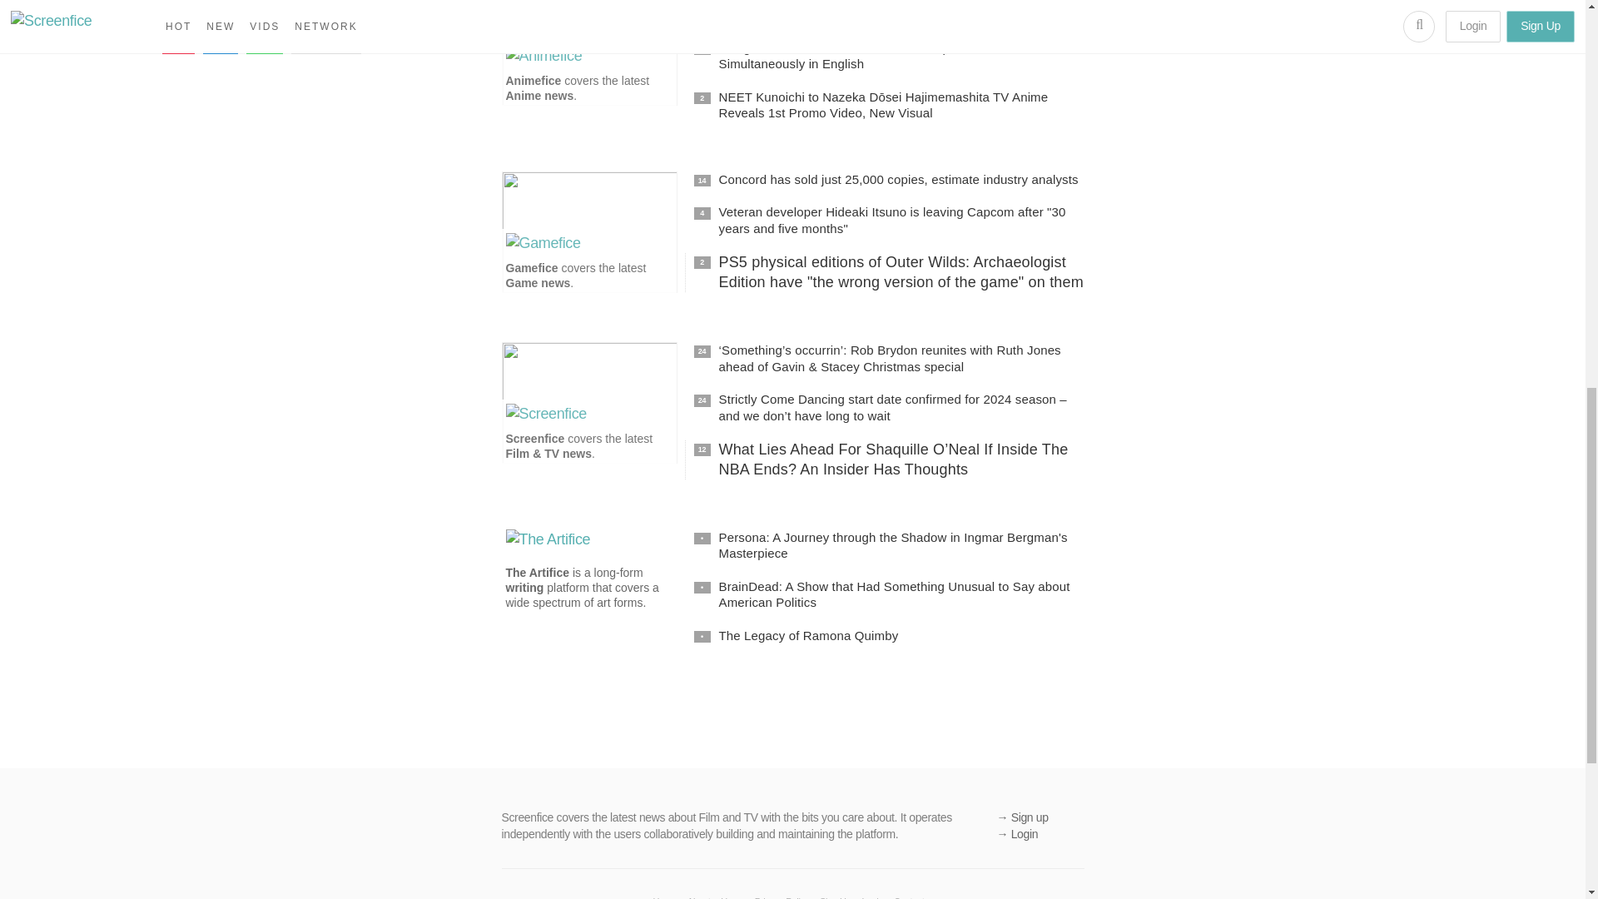 This screenshot has height=899, width=1598. I want to click on Animefice, so click(534, 80).